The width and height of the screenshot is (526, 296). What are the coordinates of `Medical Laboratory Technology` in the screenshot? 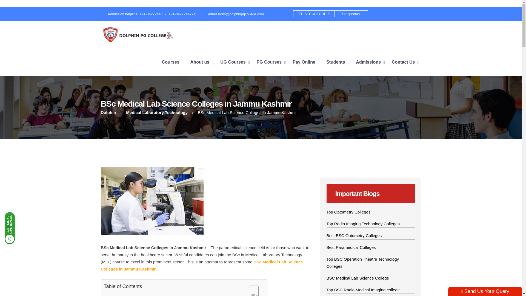 It's located at (157, 112).